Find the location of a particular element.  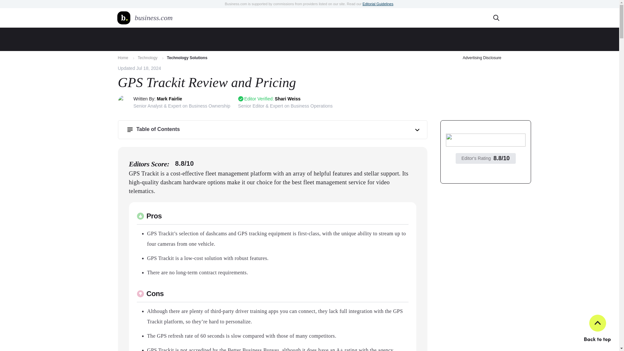

Open row is located at coordinates (417, 130).